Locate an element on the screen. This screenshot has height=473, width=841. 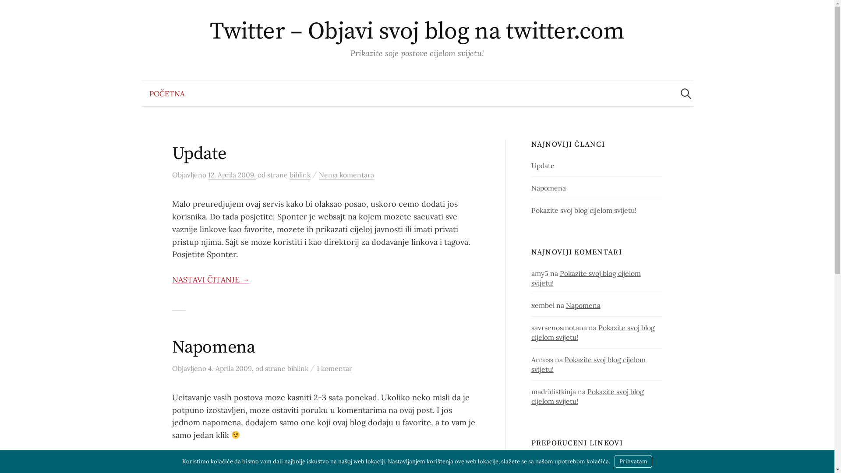
4. Aprila 2009. is located at coordinates (230, 369).